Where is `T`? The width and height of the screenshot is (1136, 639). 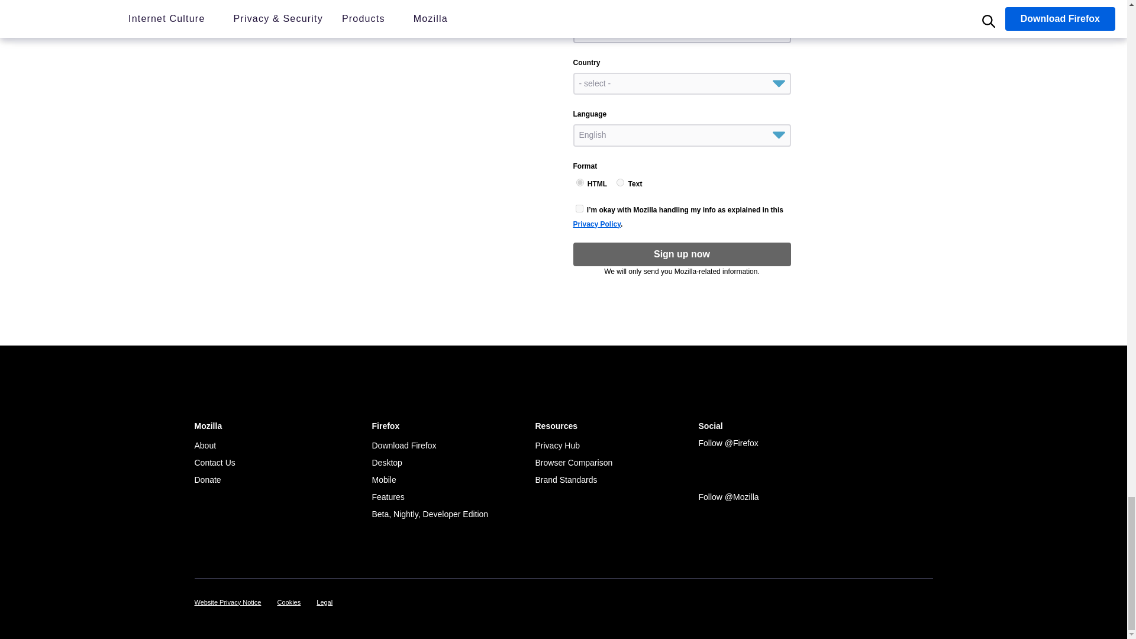
T is located at coordinates (620, 182).